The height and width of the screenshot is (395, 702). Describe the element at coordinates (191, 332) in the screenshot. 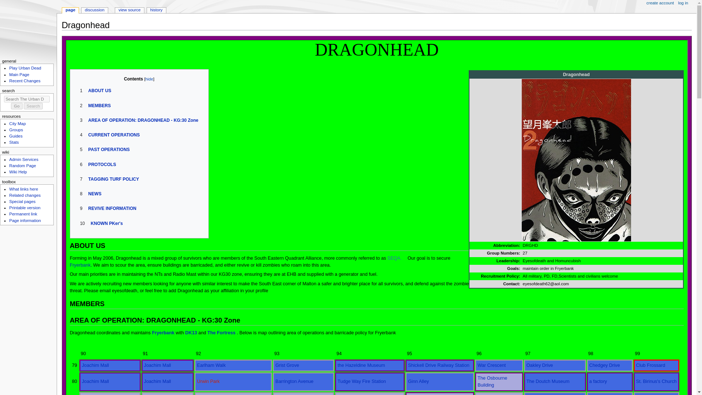

I see `DK13` at that location.